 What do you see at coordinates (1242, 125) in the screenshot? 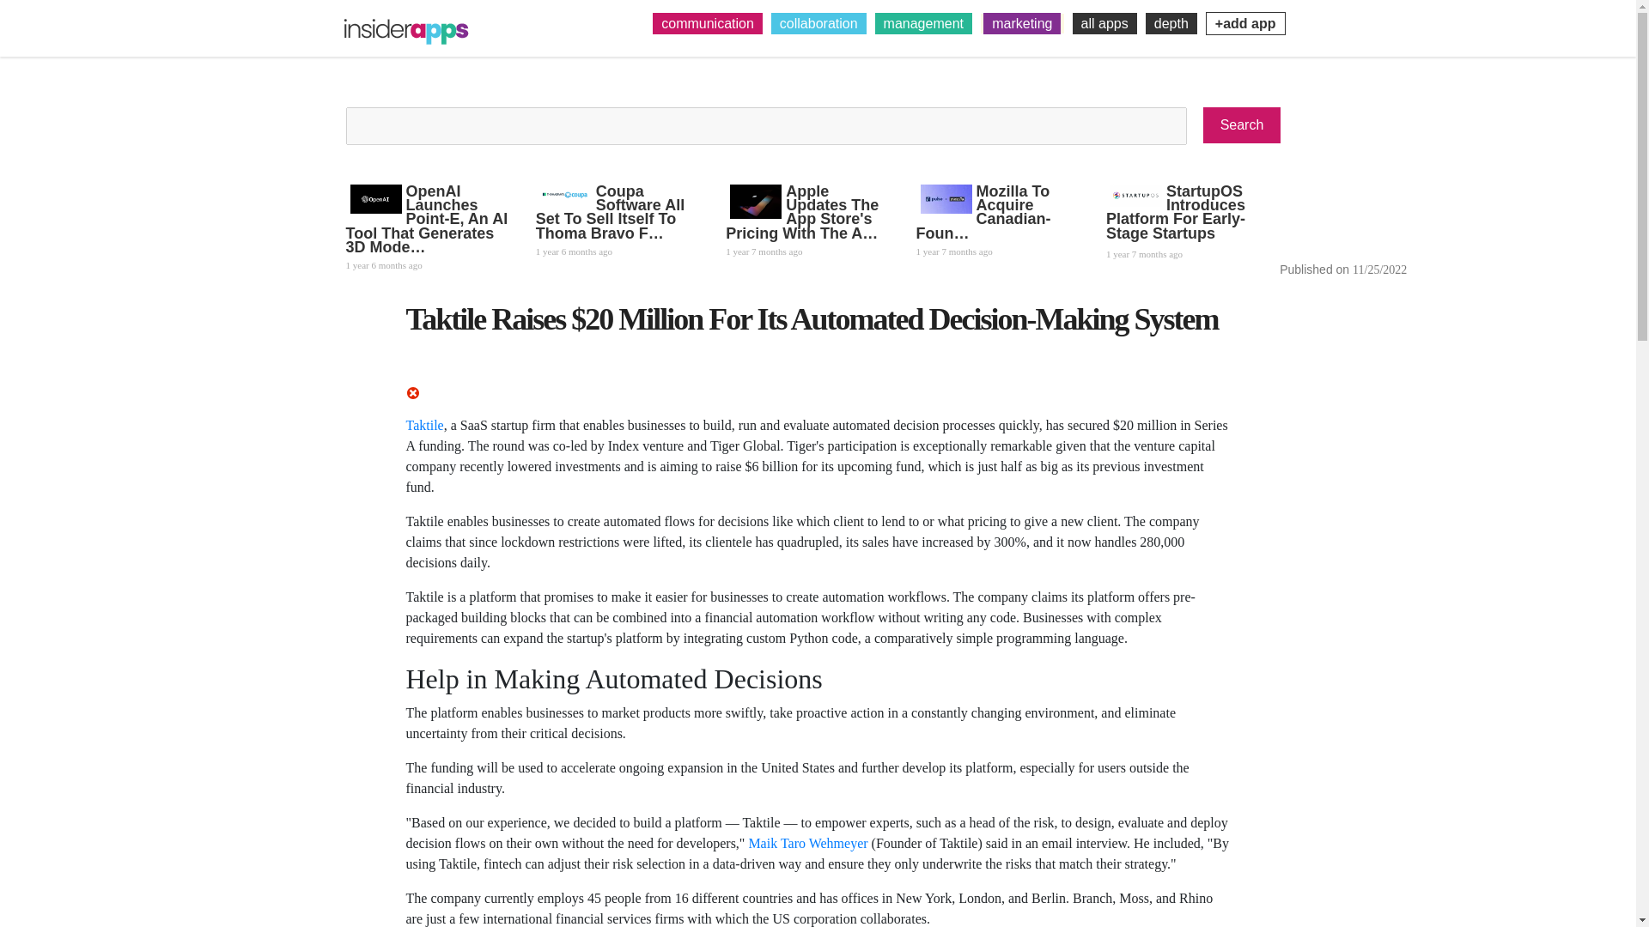
I see `Search` at bounding box center [1242, 125].